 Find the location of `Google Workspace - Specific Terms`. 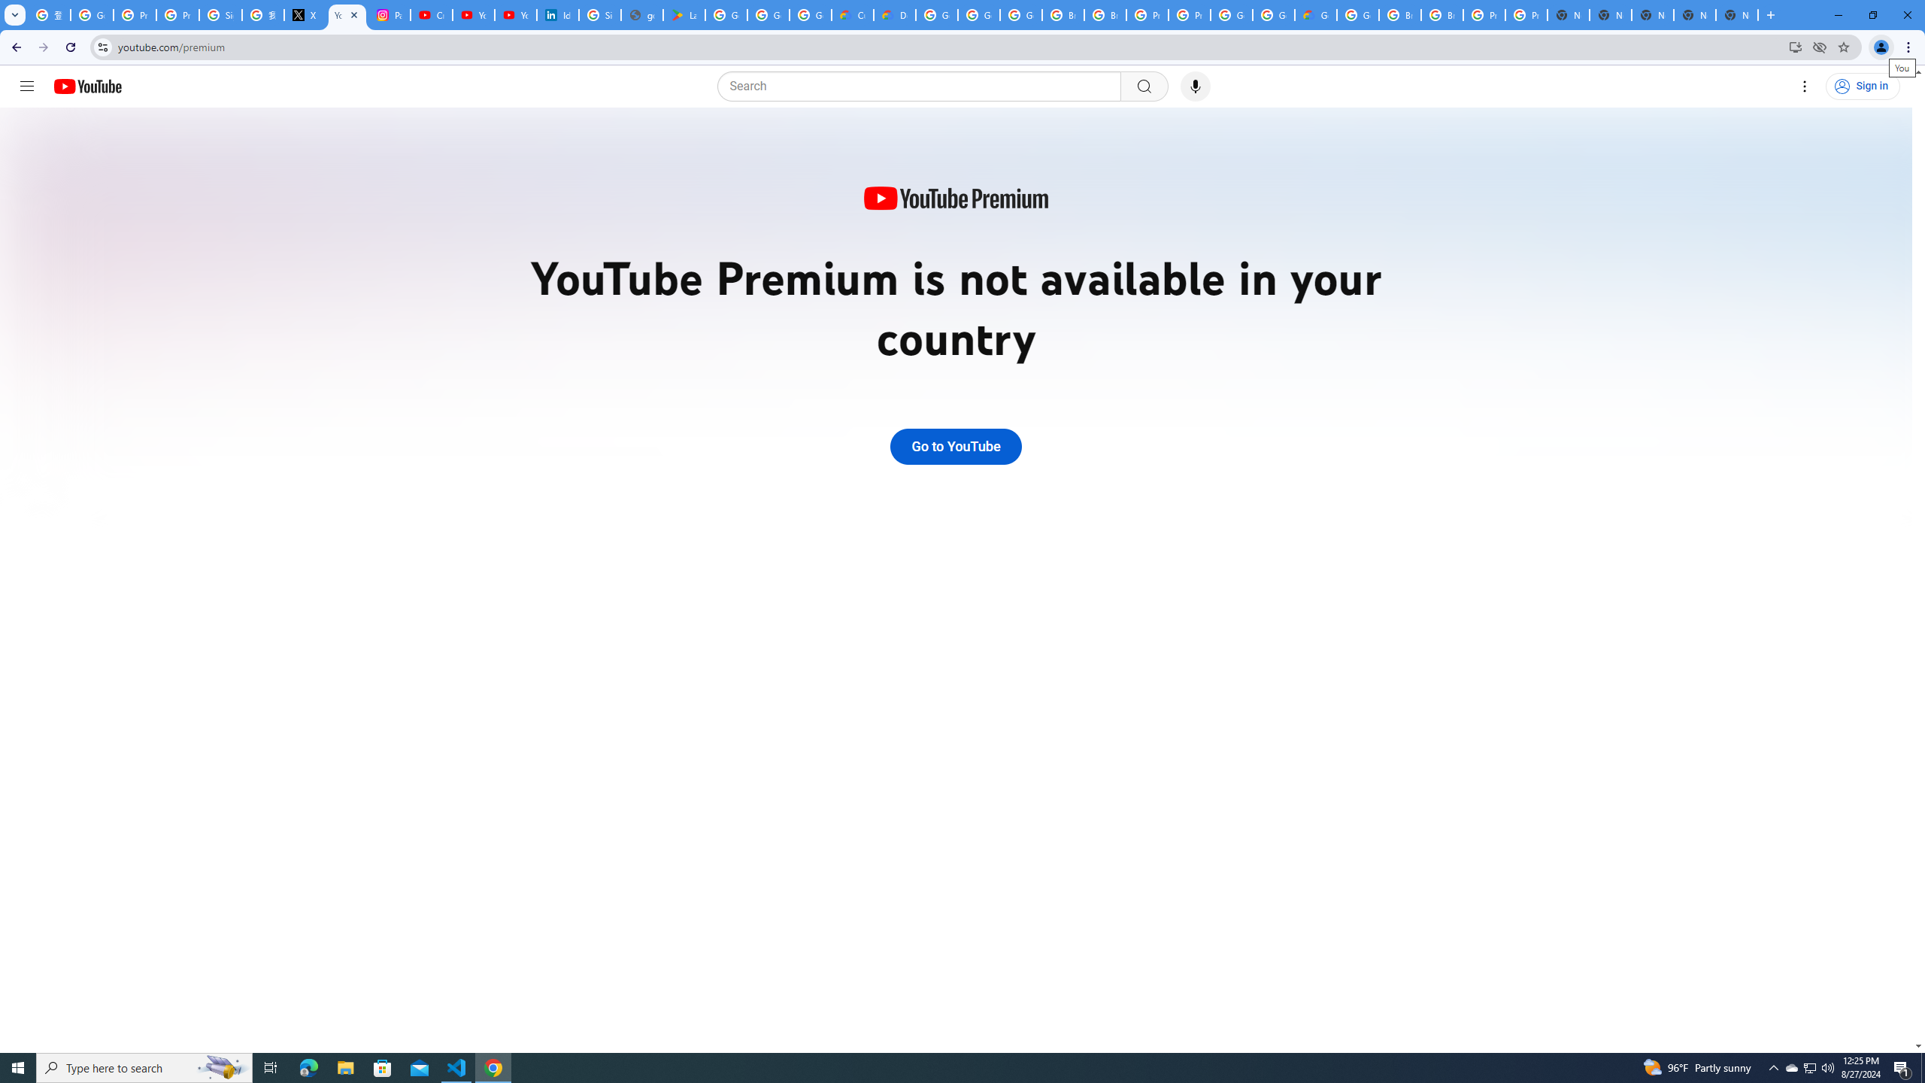

Google Workspace - Specific Terms is located at coordinates (768, 15).